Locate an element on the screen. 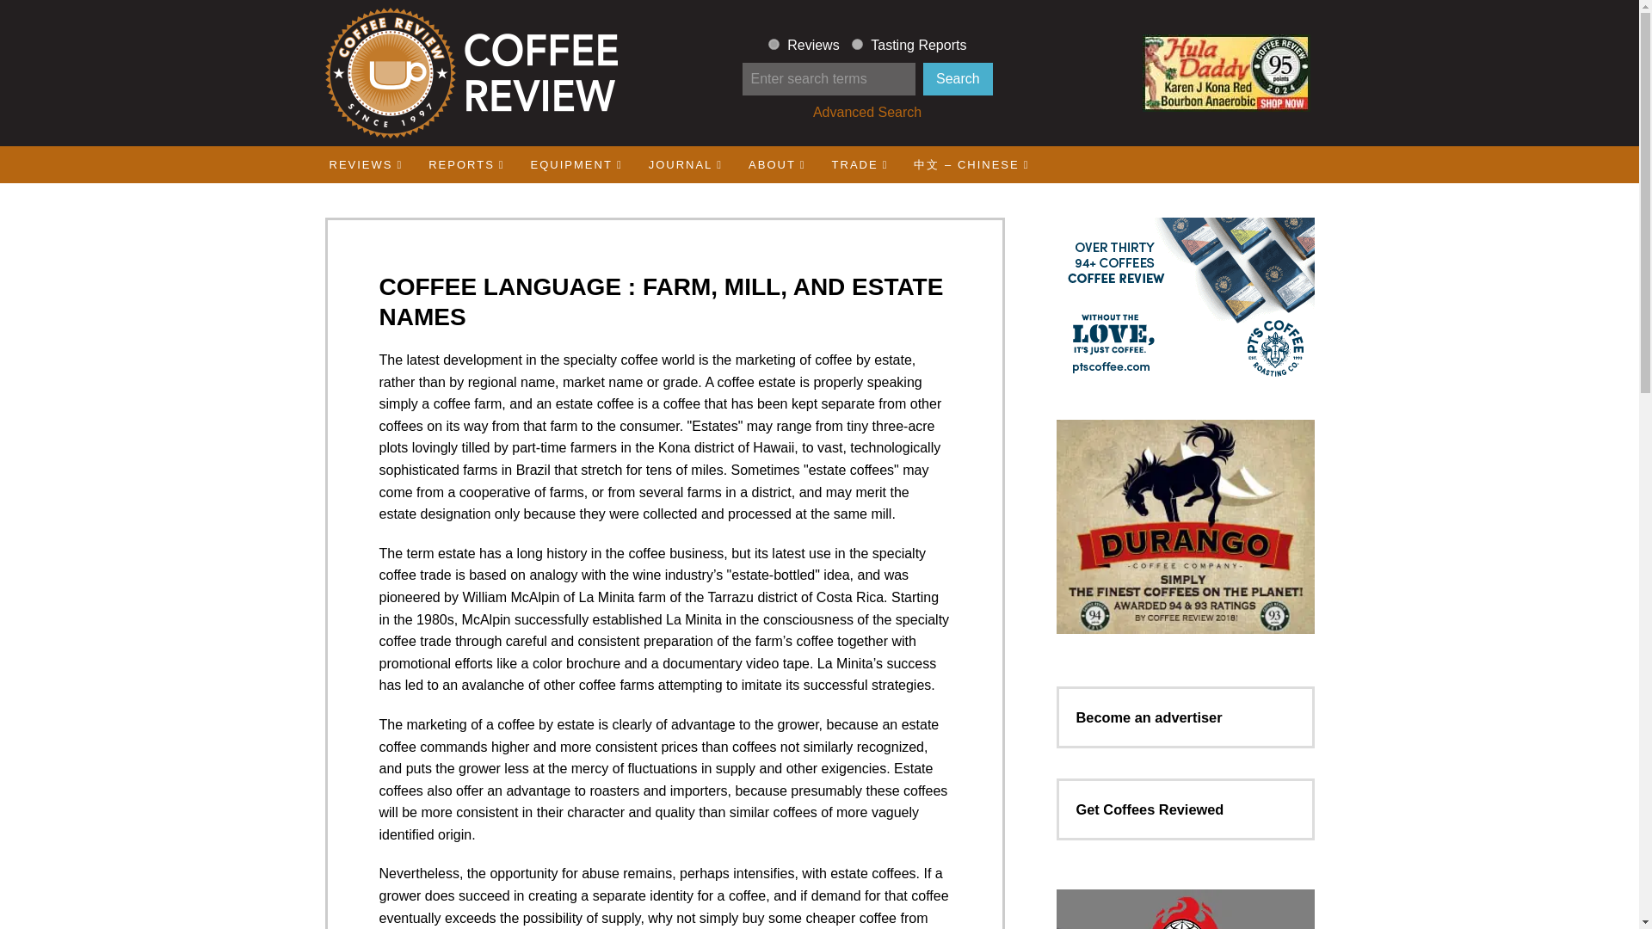  EQUIPMENT is located at coordinates (576, 163).